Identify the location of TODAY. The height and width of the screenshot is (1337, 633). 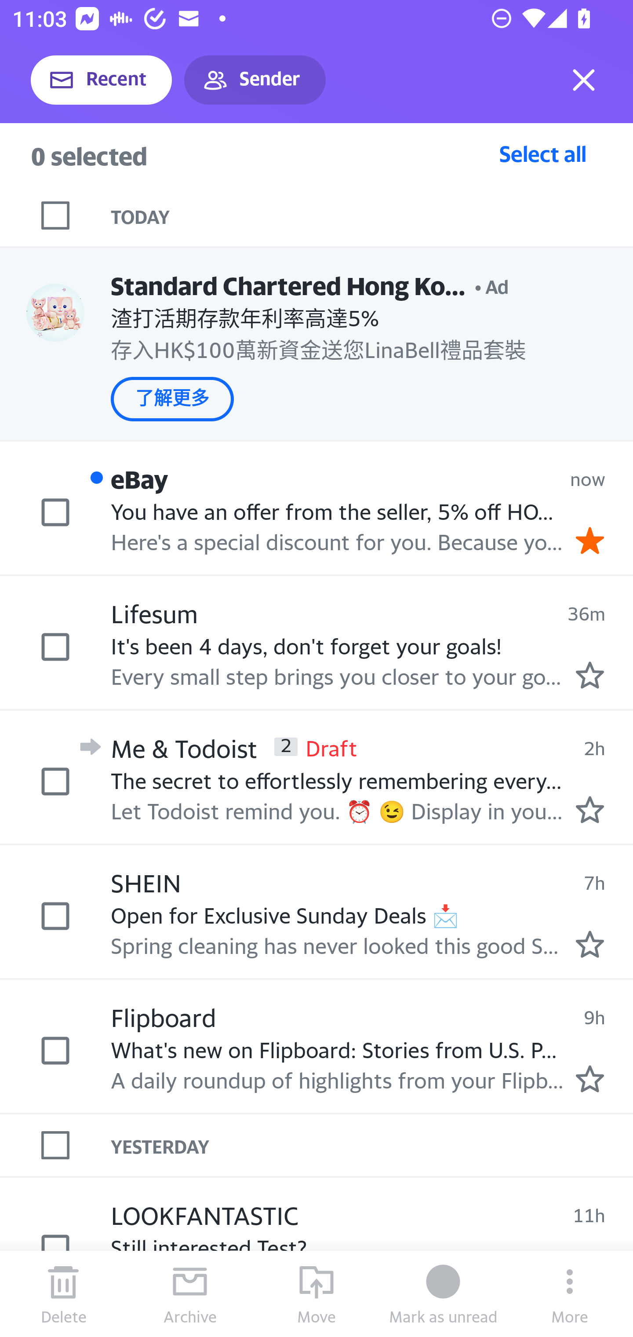
(372, 216).